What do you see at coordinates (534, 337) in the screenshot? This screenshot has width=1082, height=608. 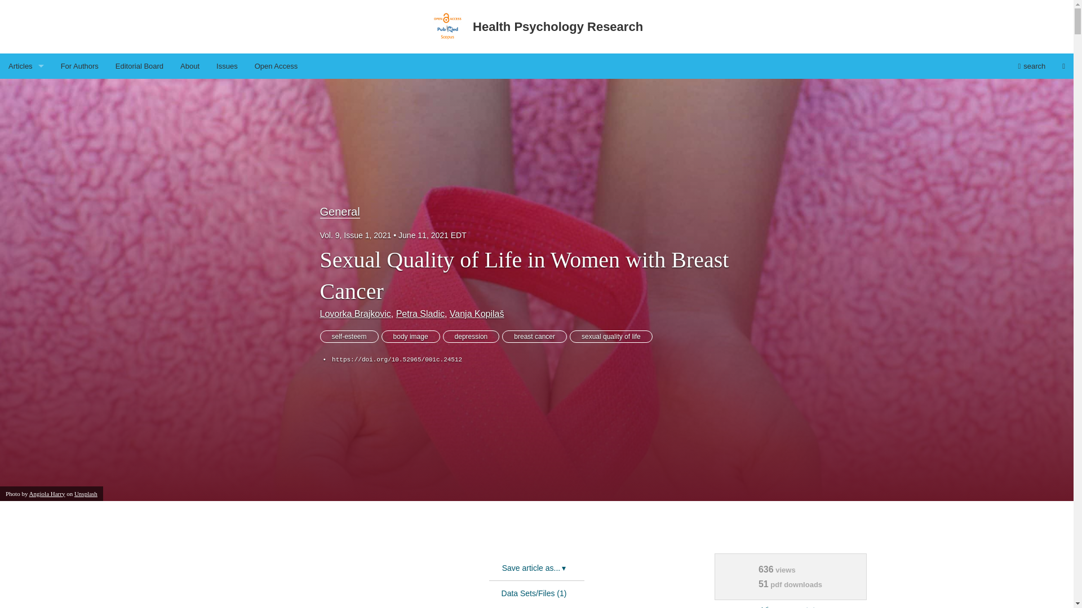 I see `breast cancer` at bounding box center [534, 337].